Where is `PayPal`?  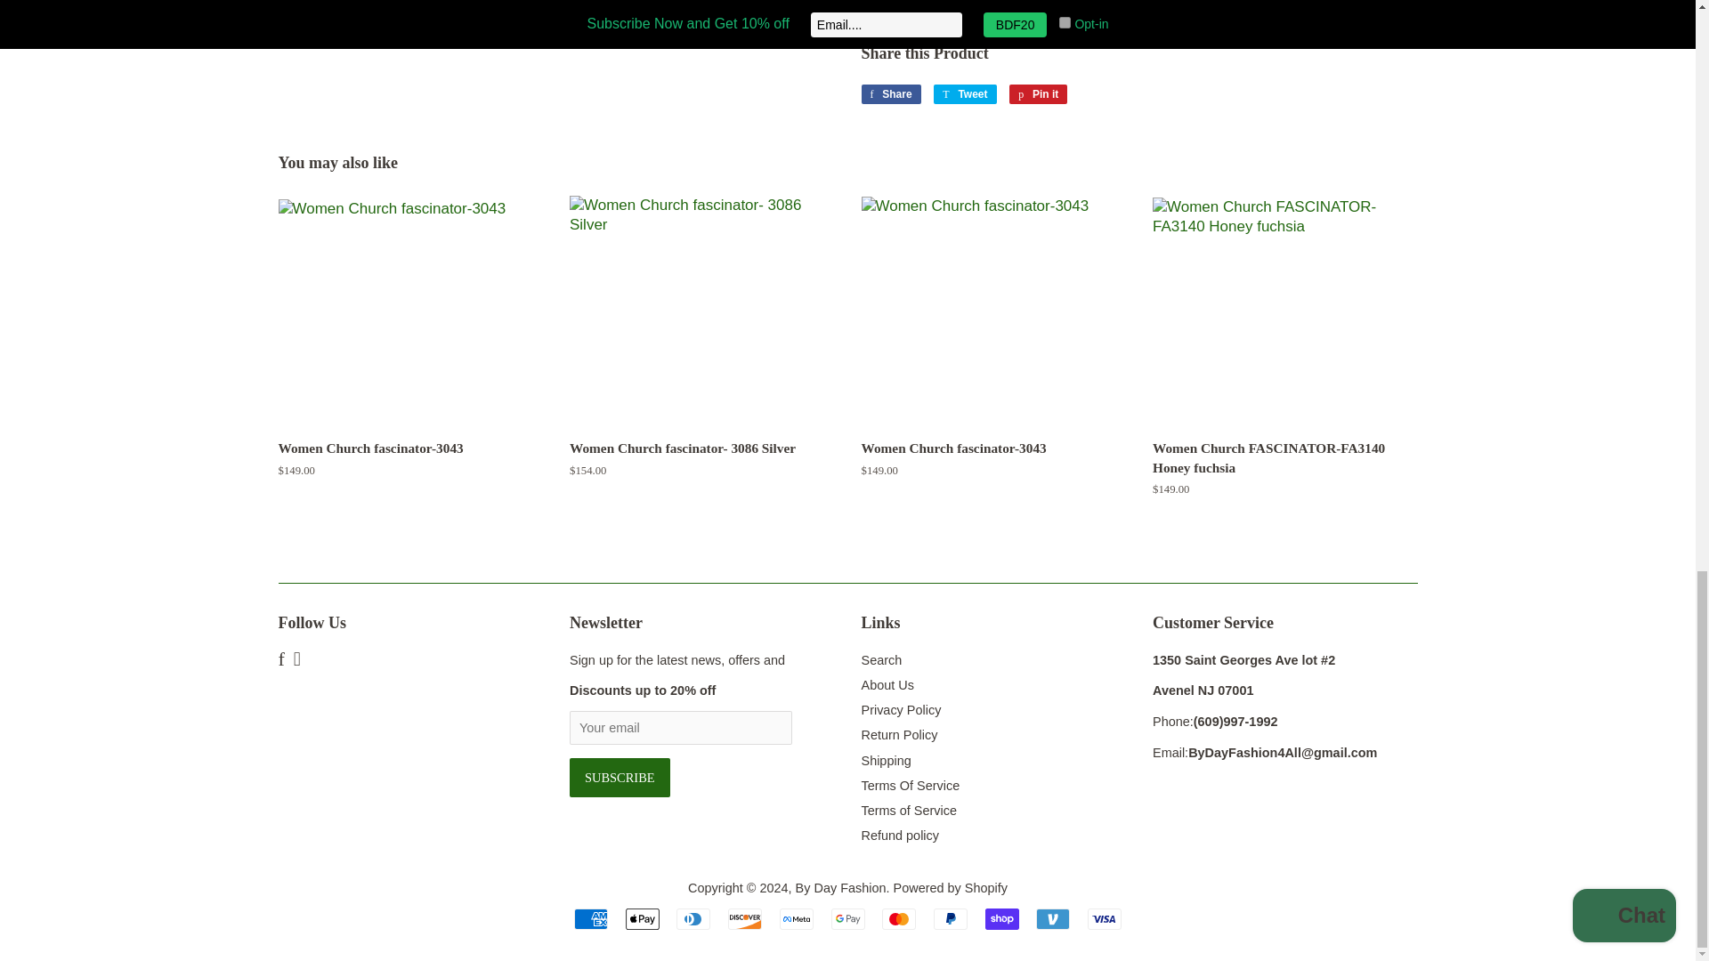
PayPal is located at coordinates (950, 918).